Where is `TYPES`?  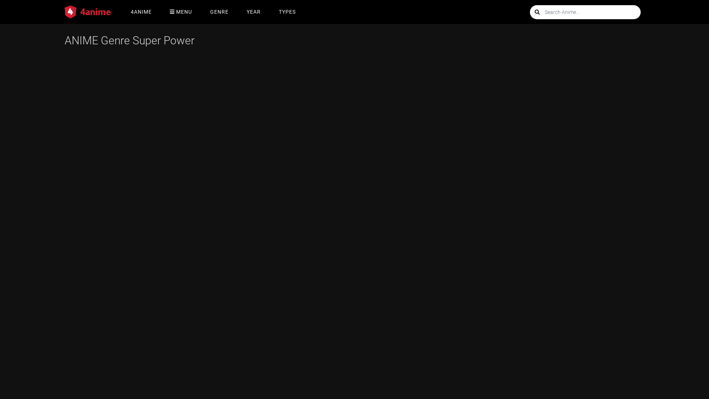
TYPES is located at coordinates (287, 12).